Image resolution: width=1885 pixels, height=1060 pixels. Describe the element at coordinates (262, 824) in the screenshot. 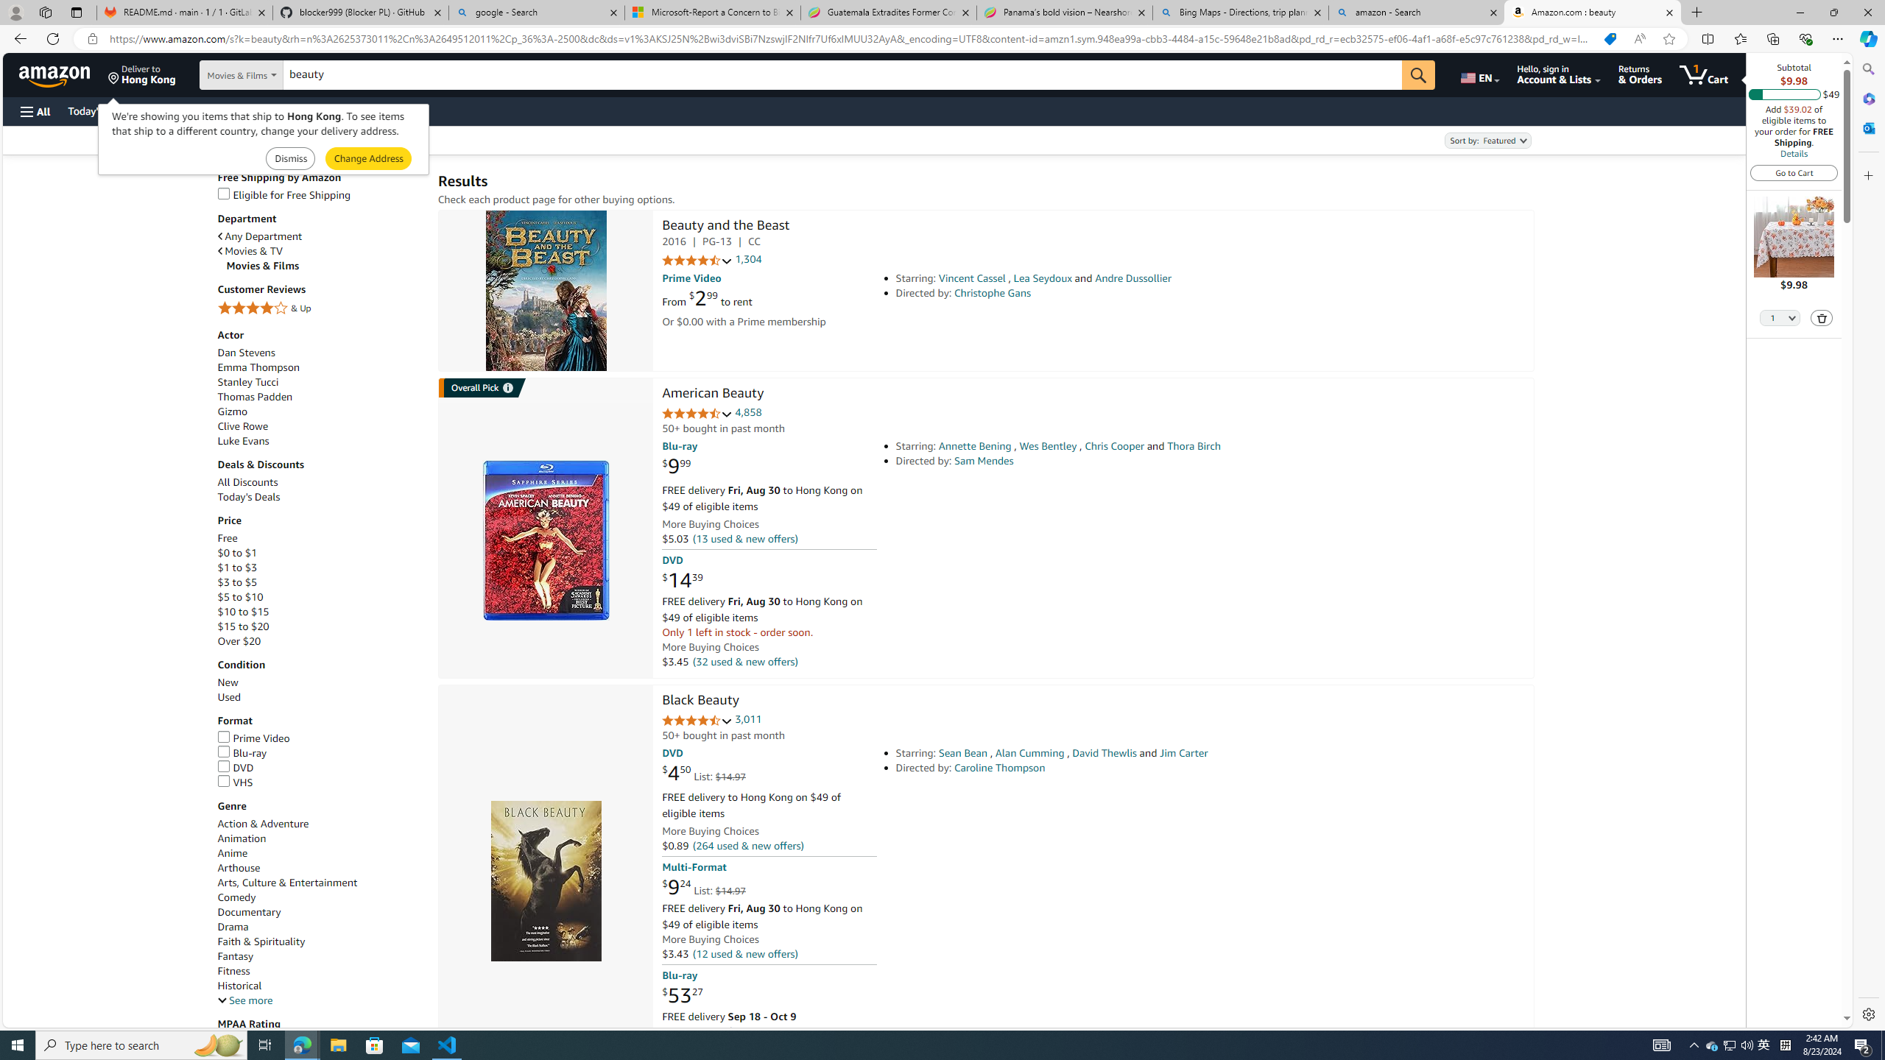

I see `Action & Adventure` at that location.